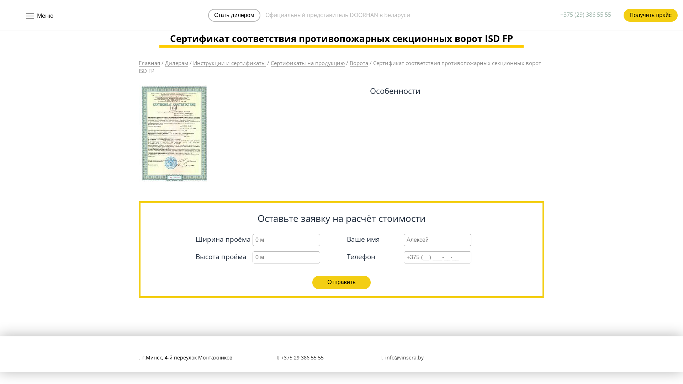  Describe the element at coordinates (402, 358) in the screenshot. I see `info@vinsera.by` at that location.